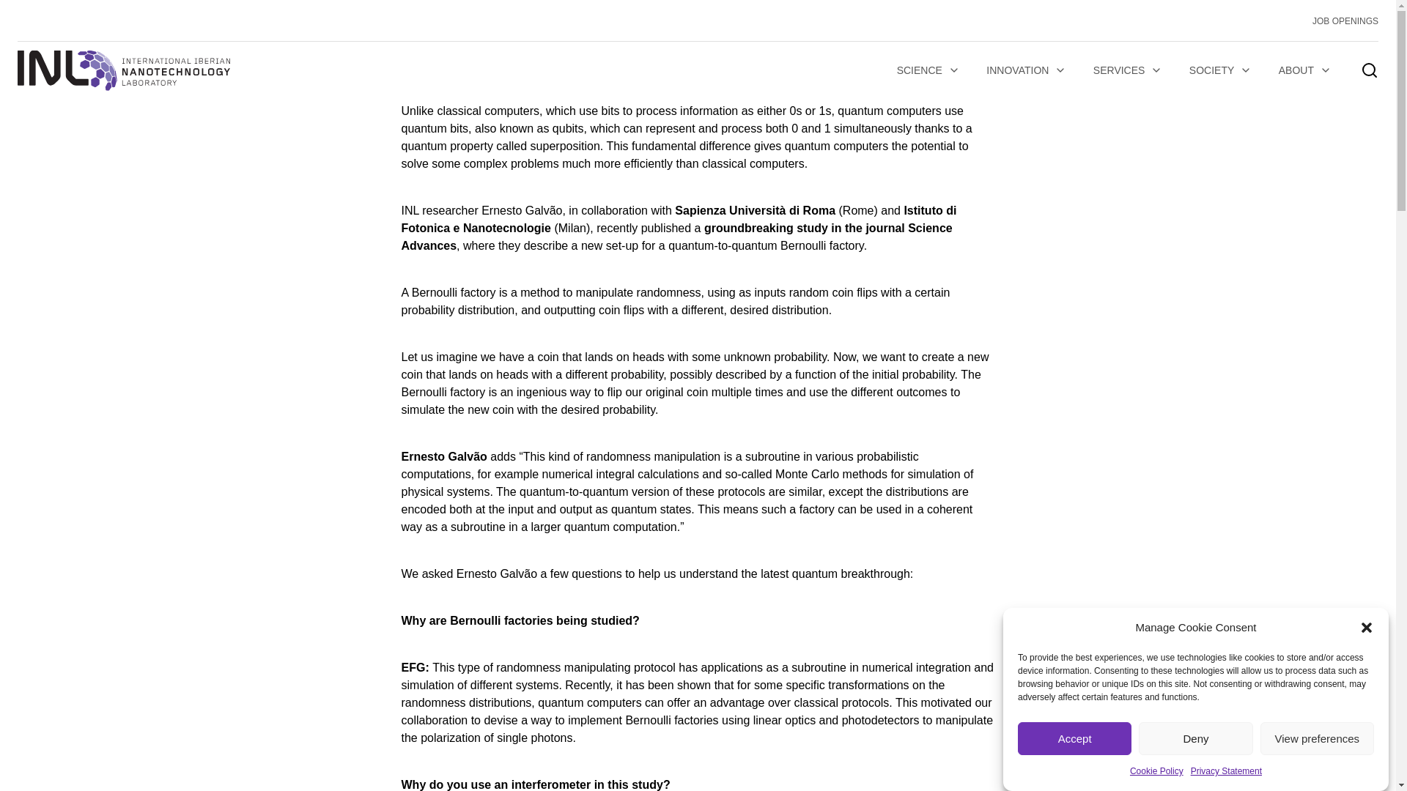 This screenshot has width=1407, height=791. Describe the element at coordinates (928, 70) in the screenshot. I see `SCIENCE` at that location.